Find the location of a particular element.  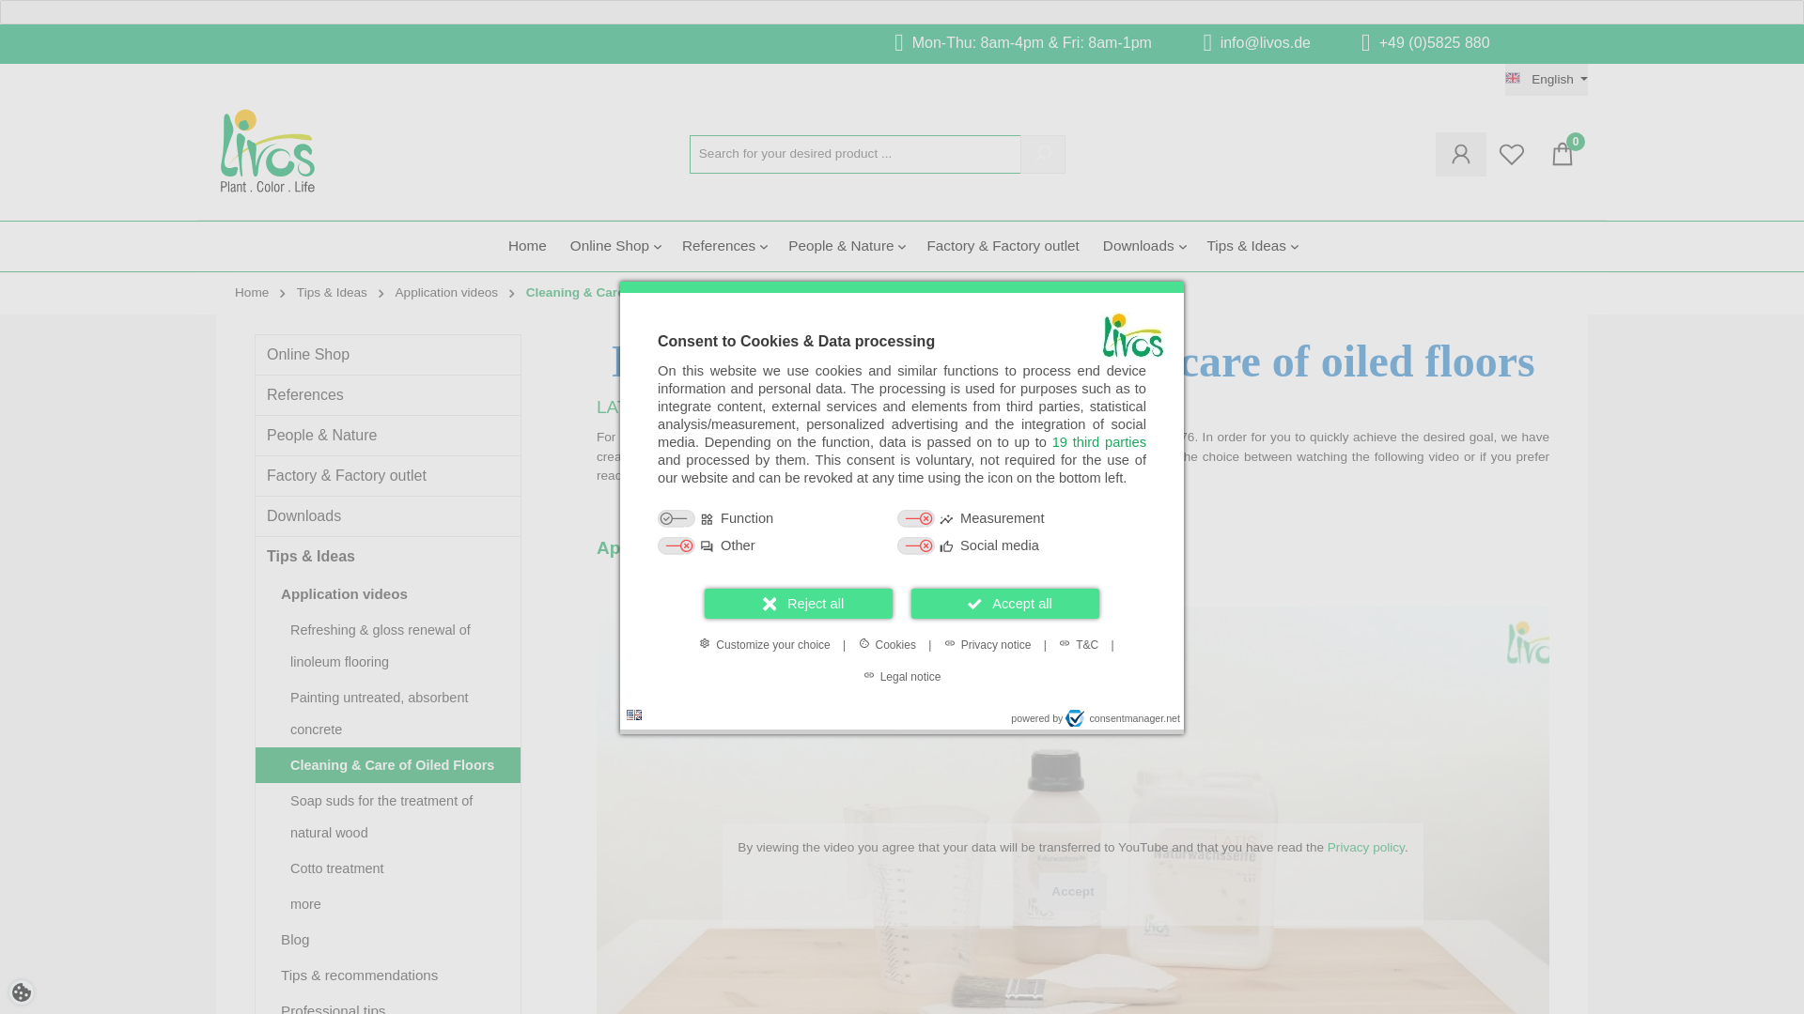

Language: en is located at coordinates (633, 714).